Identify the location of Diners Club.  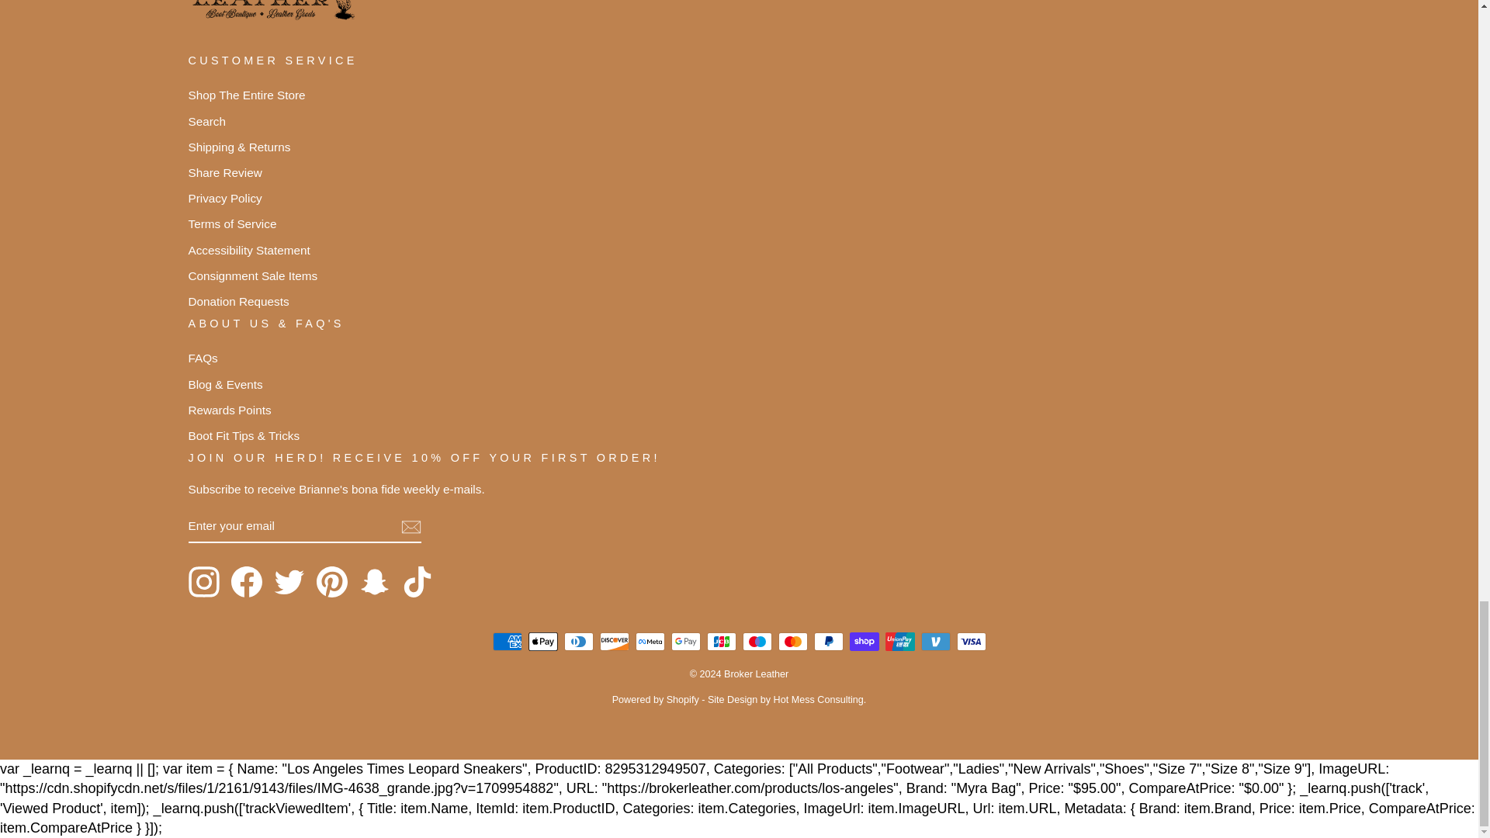
(577, 642).